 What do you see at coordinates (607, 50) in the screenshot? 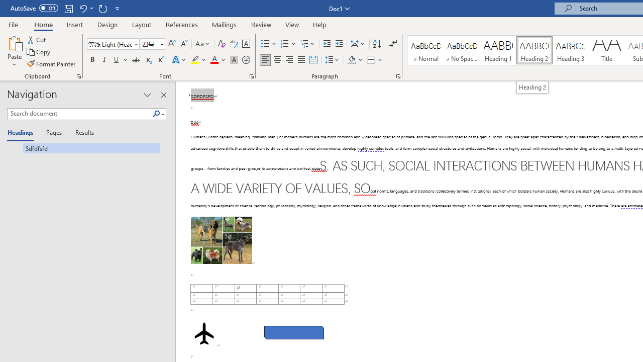
I see `Title` at bounding box center [607, 50].